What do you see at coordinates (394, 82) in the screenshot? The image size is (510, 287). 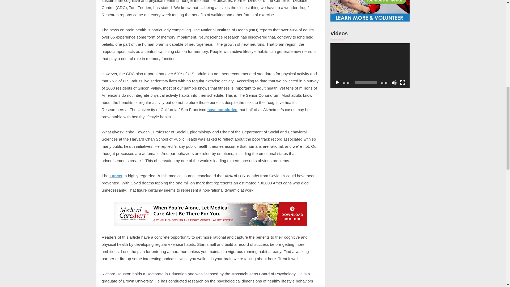 I see `Mute` at bounding box center [394, 82].